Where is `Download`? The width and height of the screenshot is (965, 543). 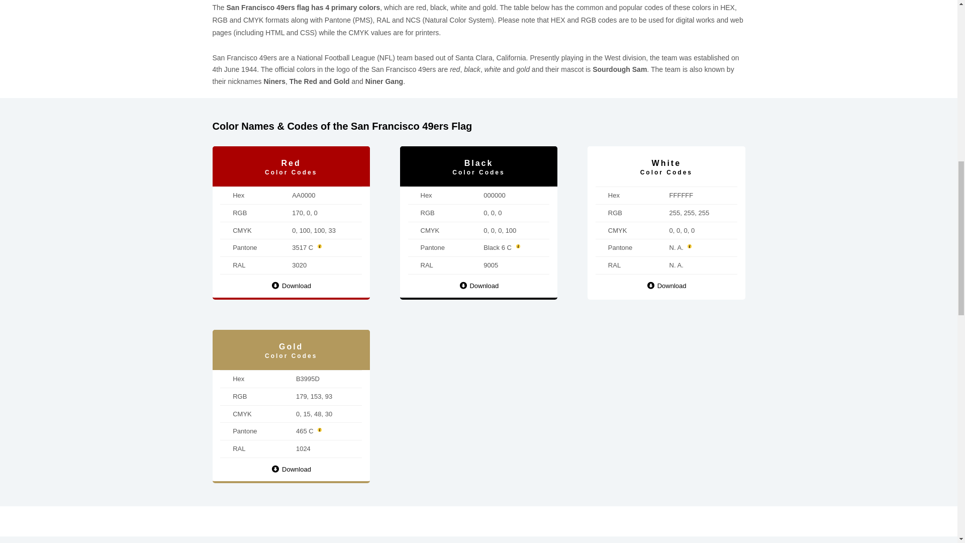 Download is located at coordinates (291, 469).